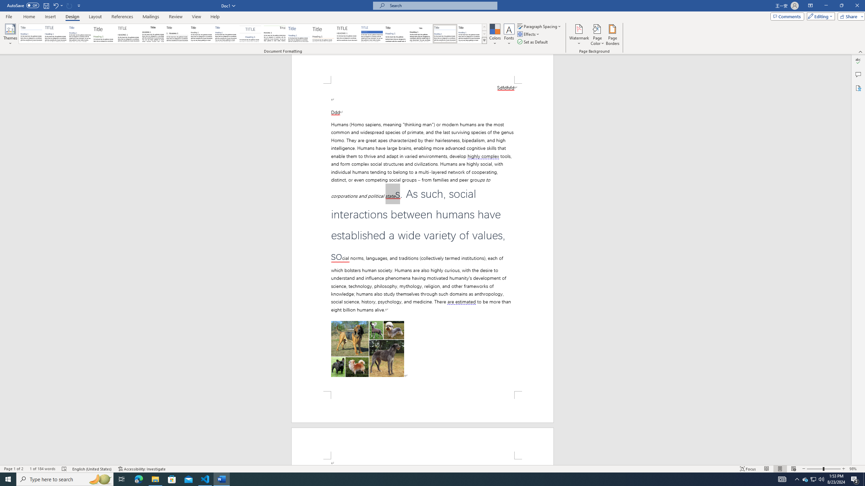  What do you see at coordinates (10, 35) in the screenshot?
I see `Themes` at bounding box center [10, 35].